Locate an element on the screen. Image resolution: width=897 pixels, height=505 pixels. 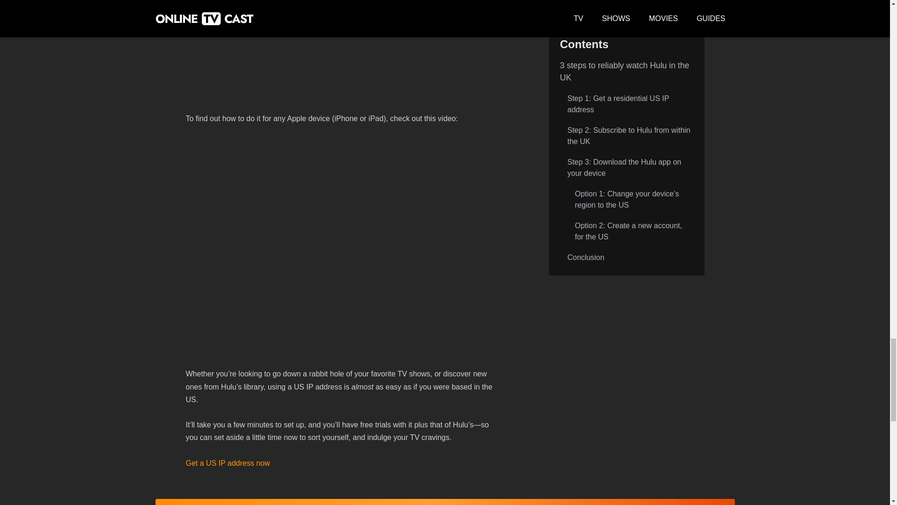
YouTube embed is located at coordinates (340, 53).